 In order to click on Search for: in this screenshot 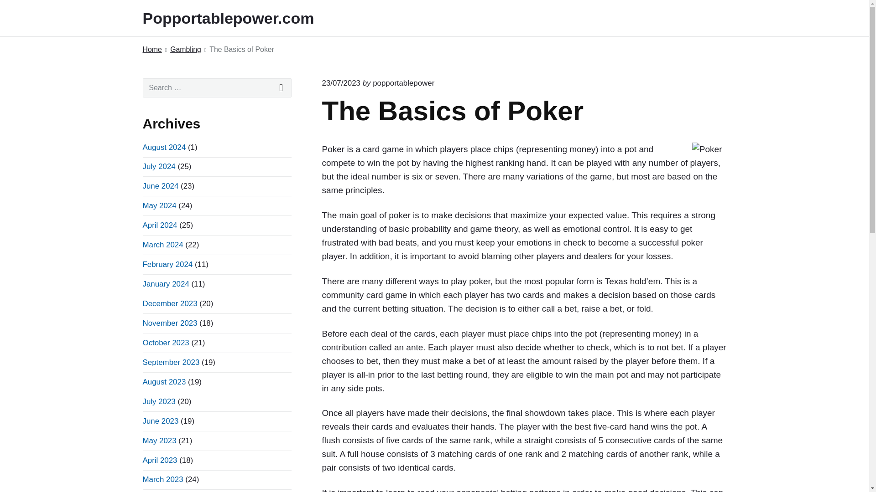, I will do `click(217, 87)`.